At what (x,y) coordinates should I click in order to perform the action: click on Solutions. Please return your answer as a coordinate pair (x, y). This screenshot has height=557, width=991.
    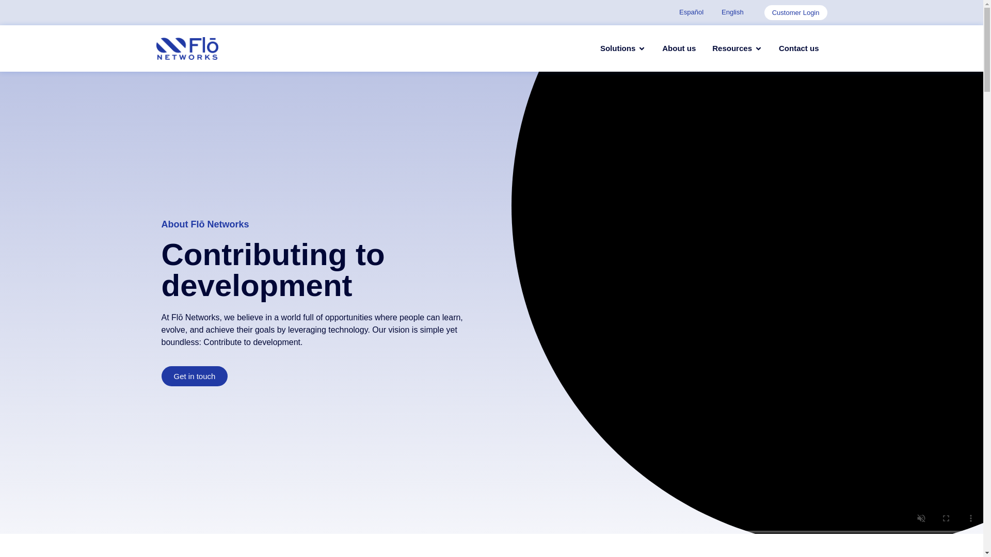
    Looking at the image, I should click on (617, 48).